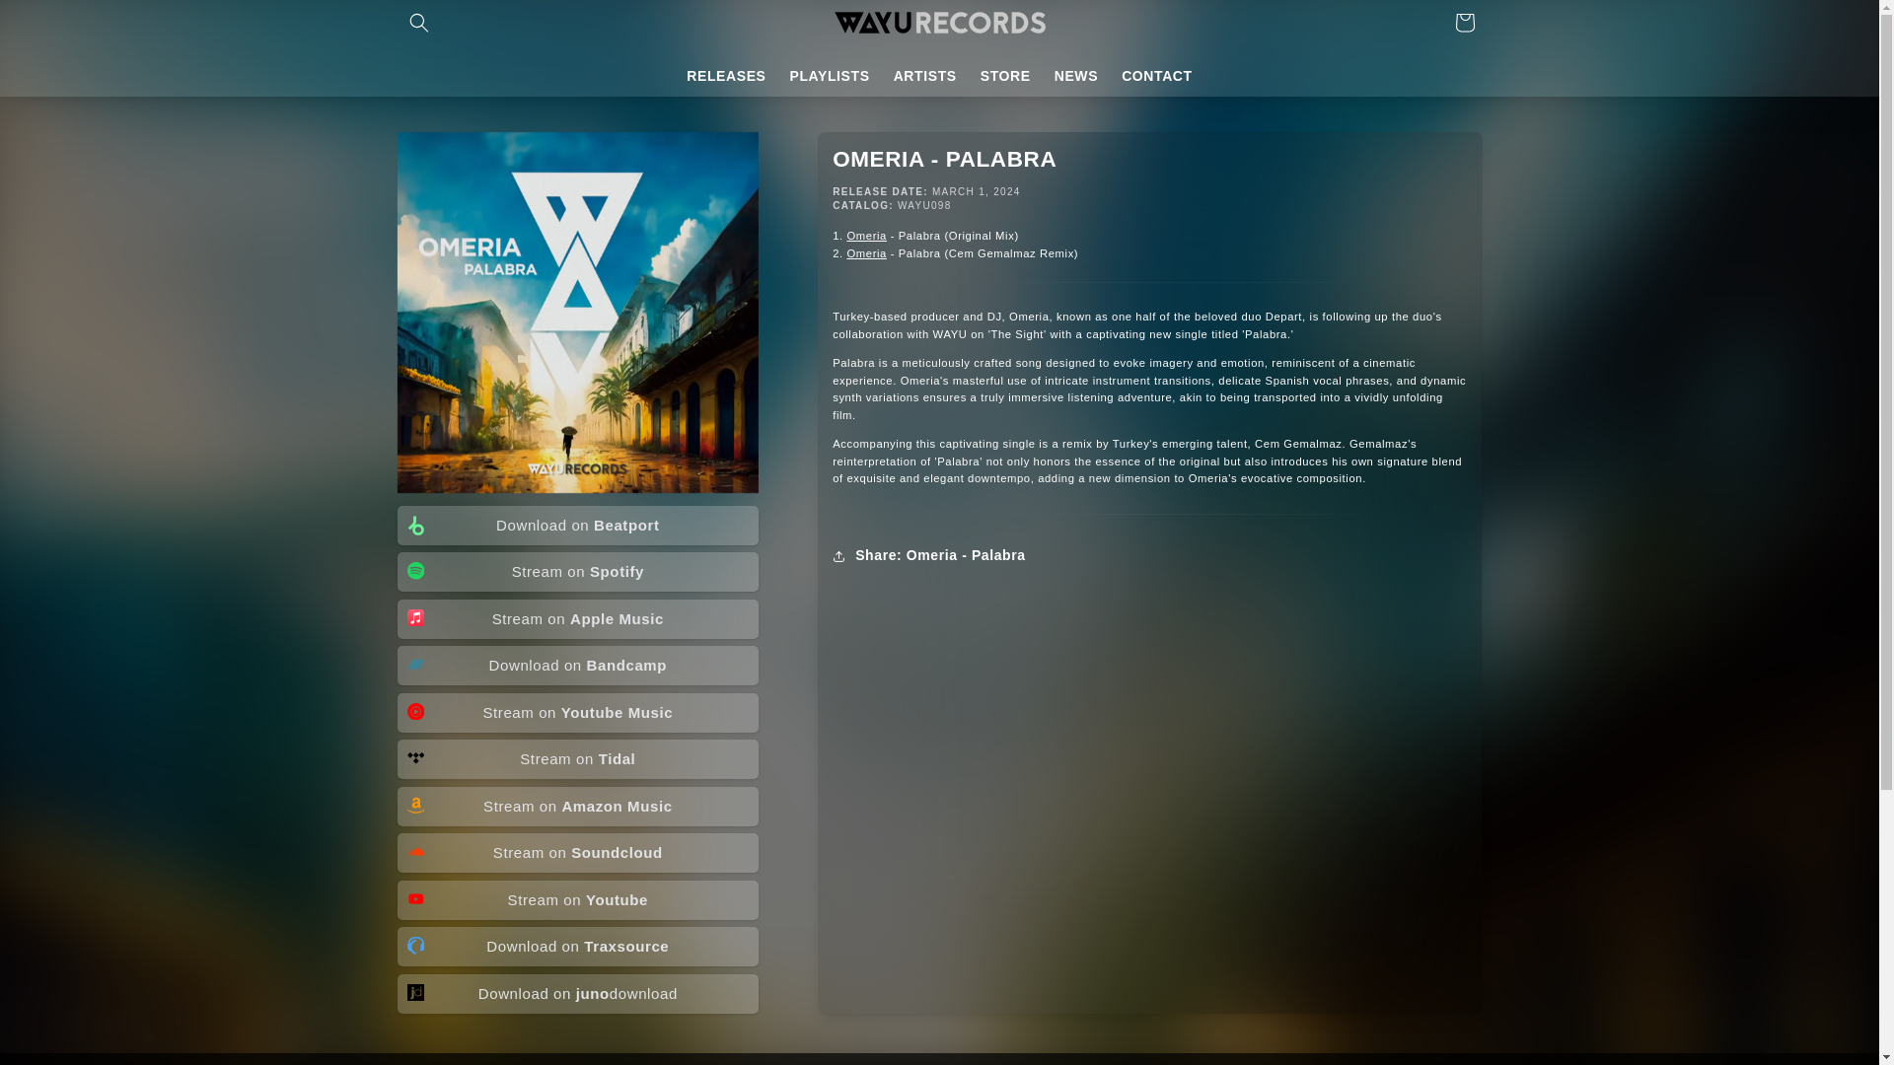 The image size is (1894, 1065). I want to click on Download on Bandcamp, so click(577, 665).